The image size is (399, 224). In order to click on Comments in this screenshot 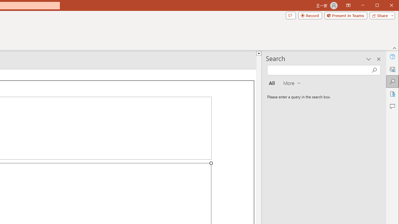, I will do `click(392, 106)`.